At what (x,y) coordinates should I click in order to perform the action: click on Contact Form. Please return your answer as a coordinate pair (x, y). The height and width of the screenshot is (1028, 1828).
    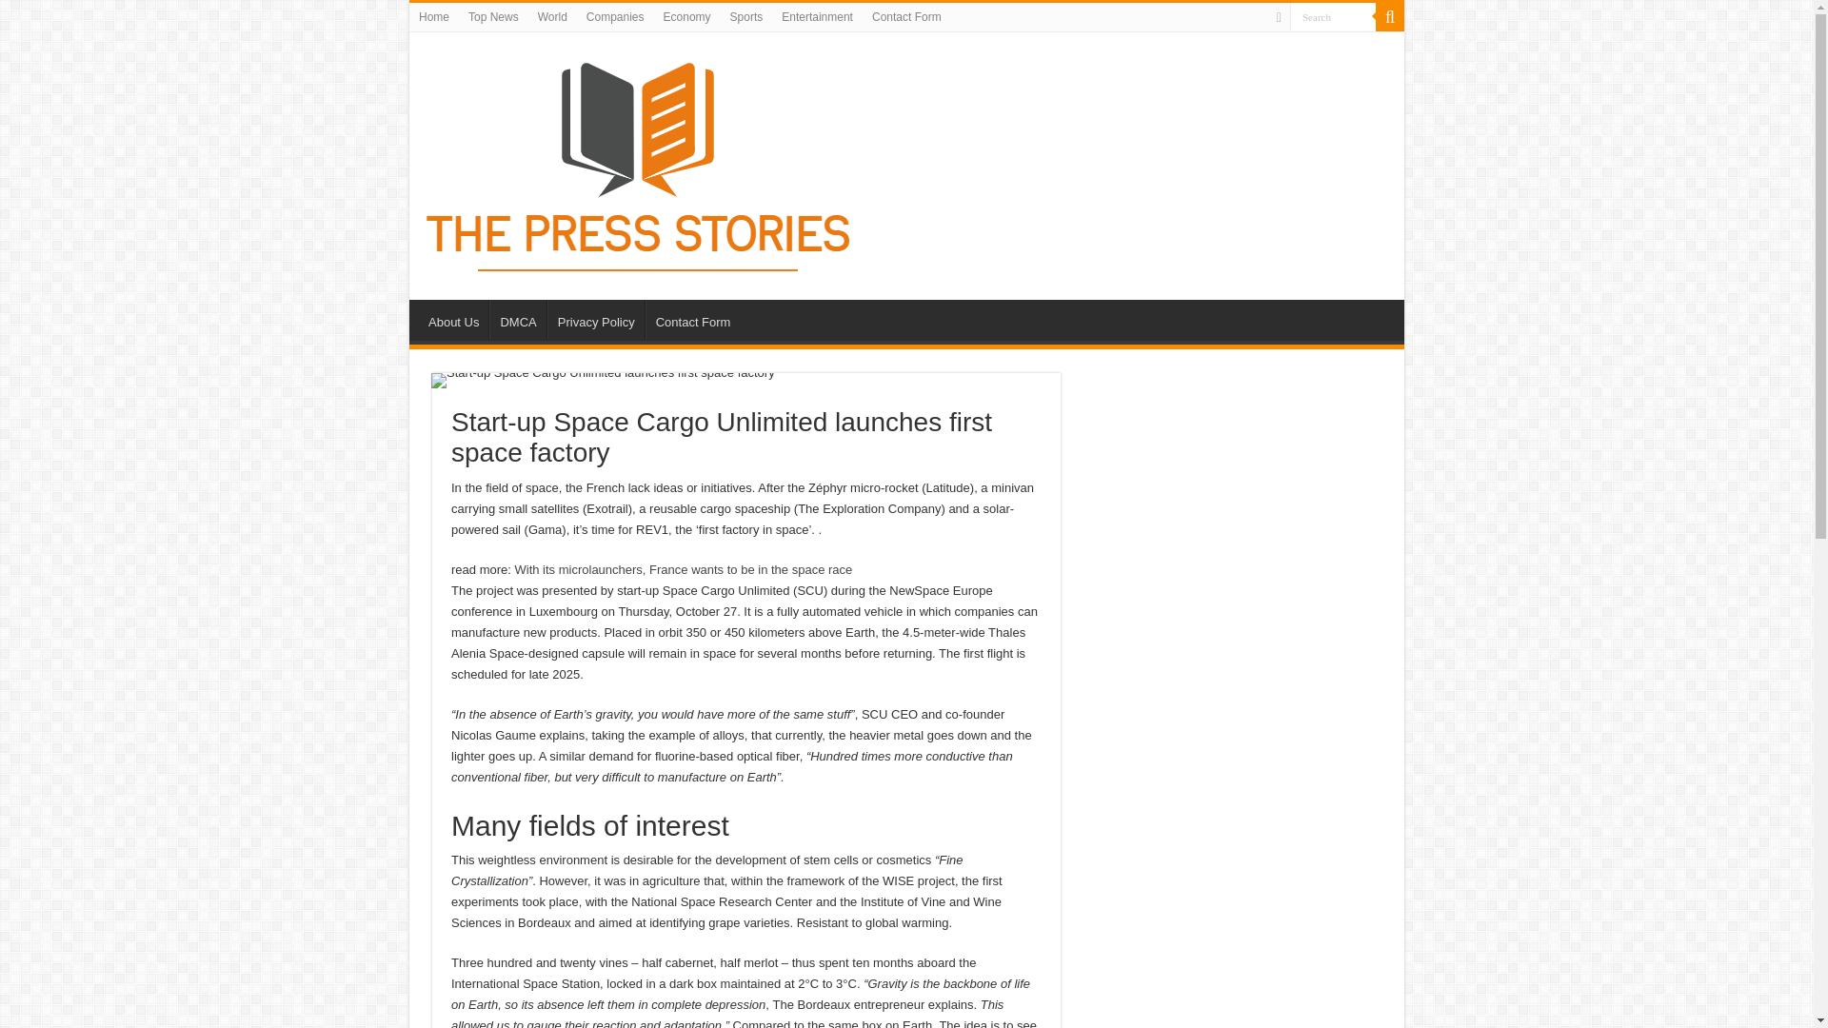
    Looking at the image, I should click on (906, 17).